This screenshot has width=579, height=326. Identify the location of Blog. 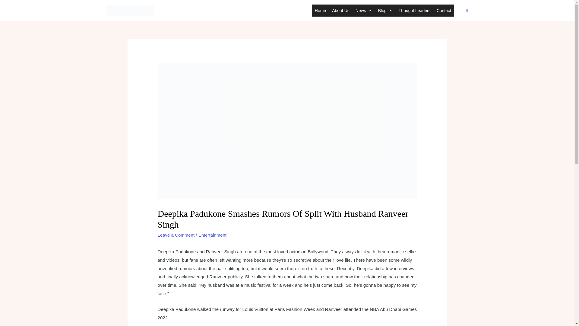
(385, 11).